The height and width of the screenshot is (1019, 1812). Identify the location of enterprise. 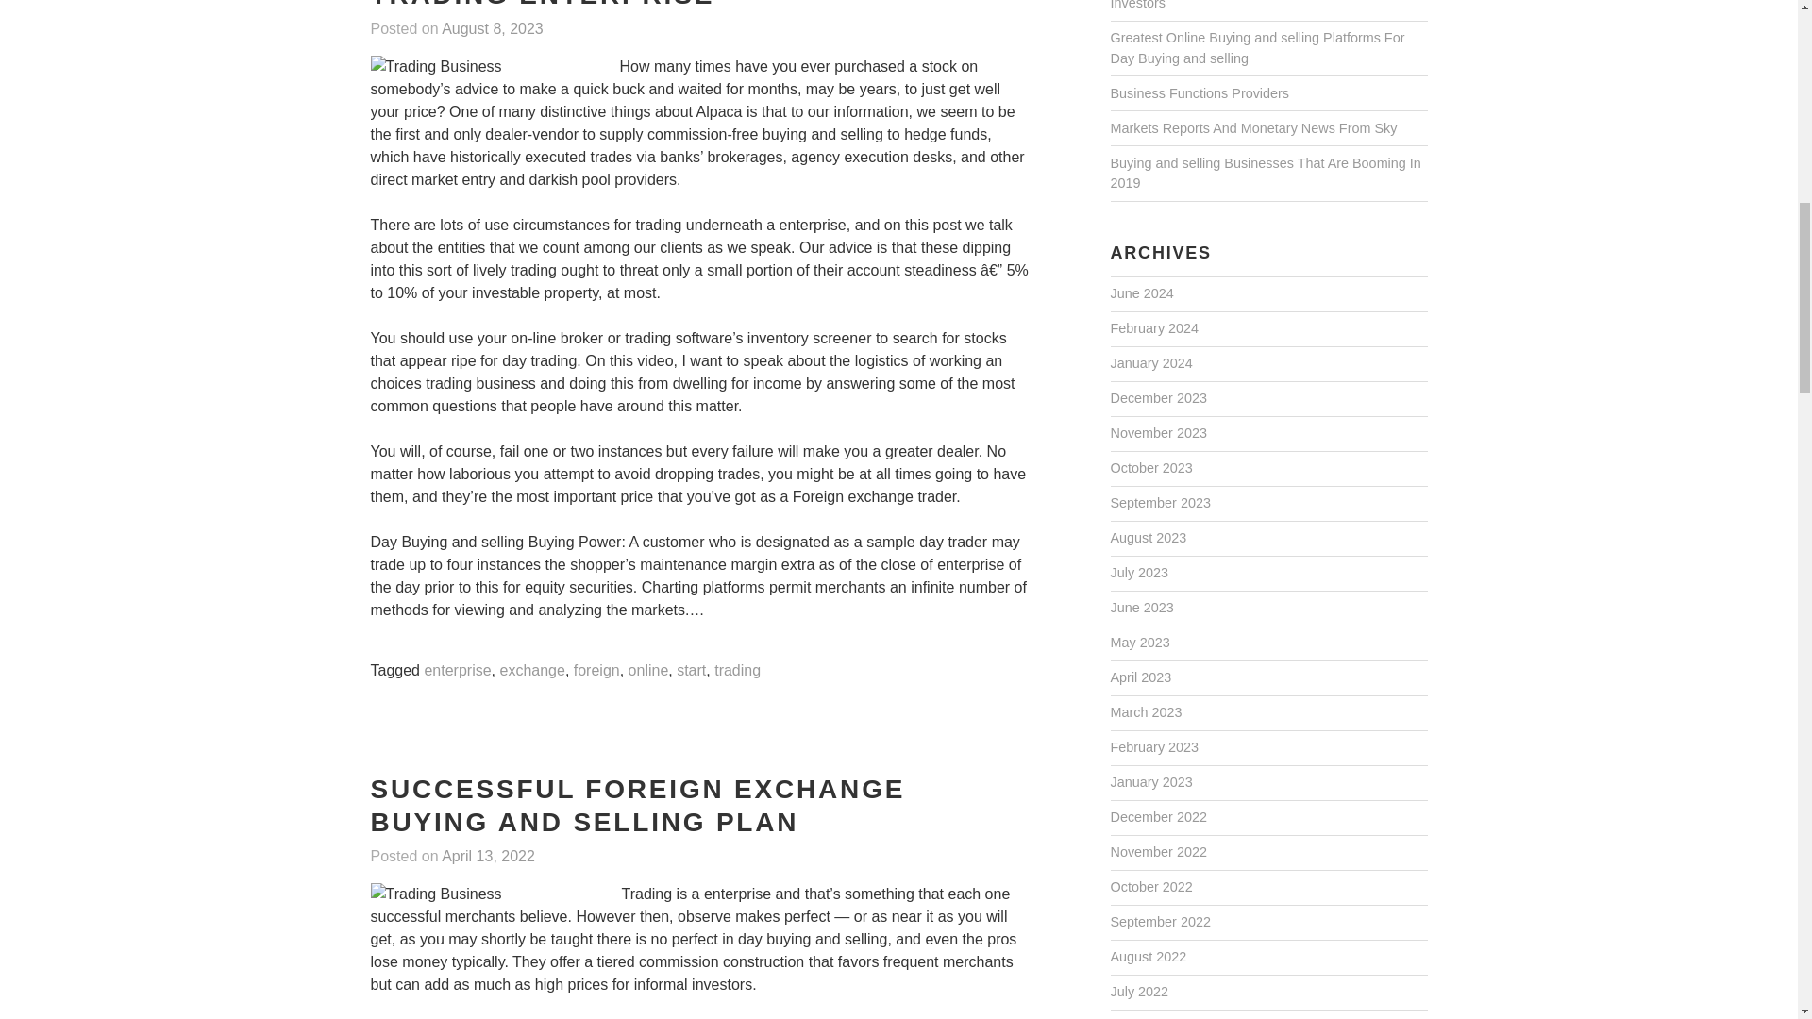
(457, 672).